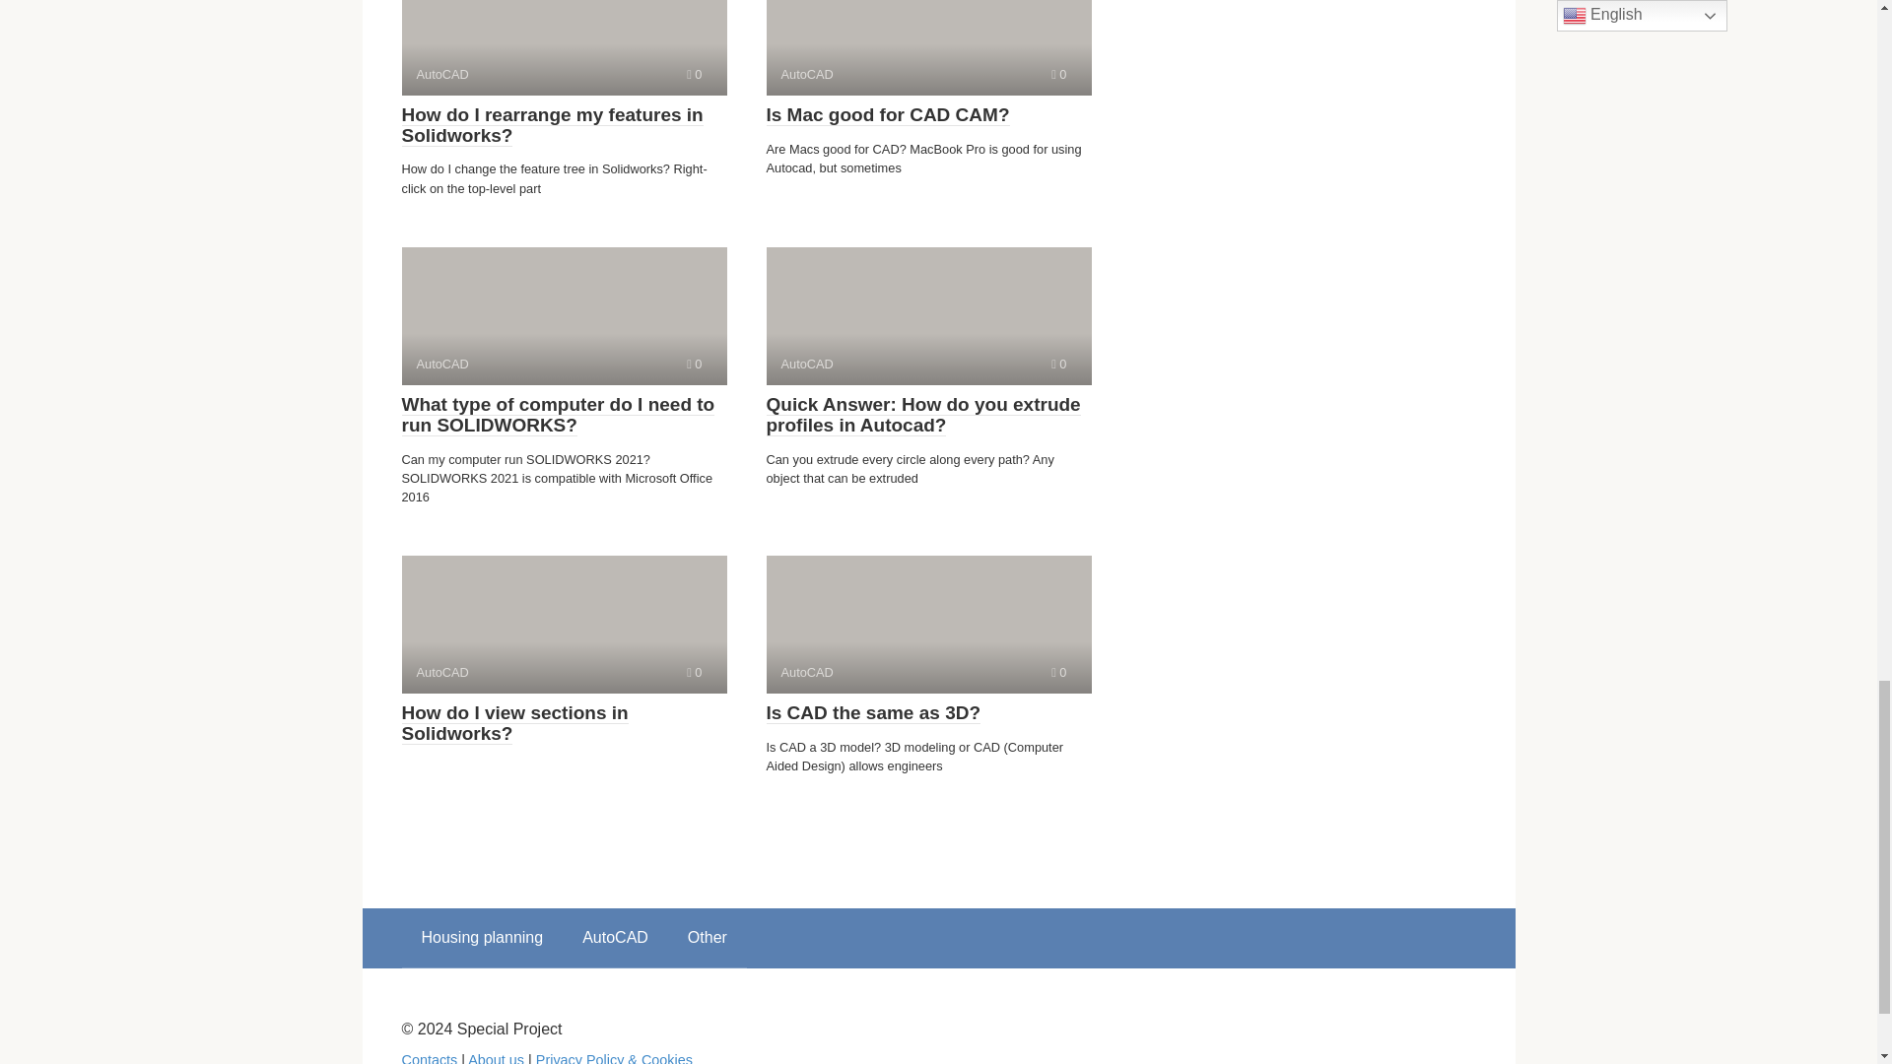 The image size is (1892, 1064). I want to click on Is CAD the same as 3D?, so click(1058, 75).